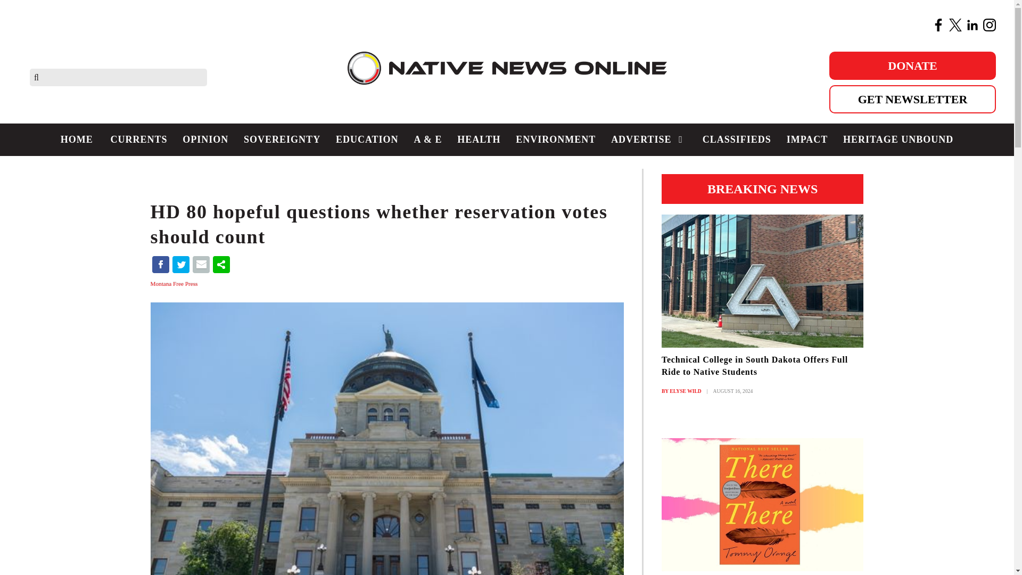 This screenshot has width=1022, height=575. I want to click on Montana Free Press, so click(175, 283).